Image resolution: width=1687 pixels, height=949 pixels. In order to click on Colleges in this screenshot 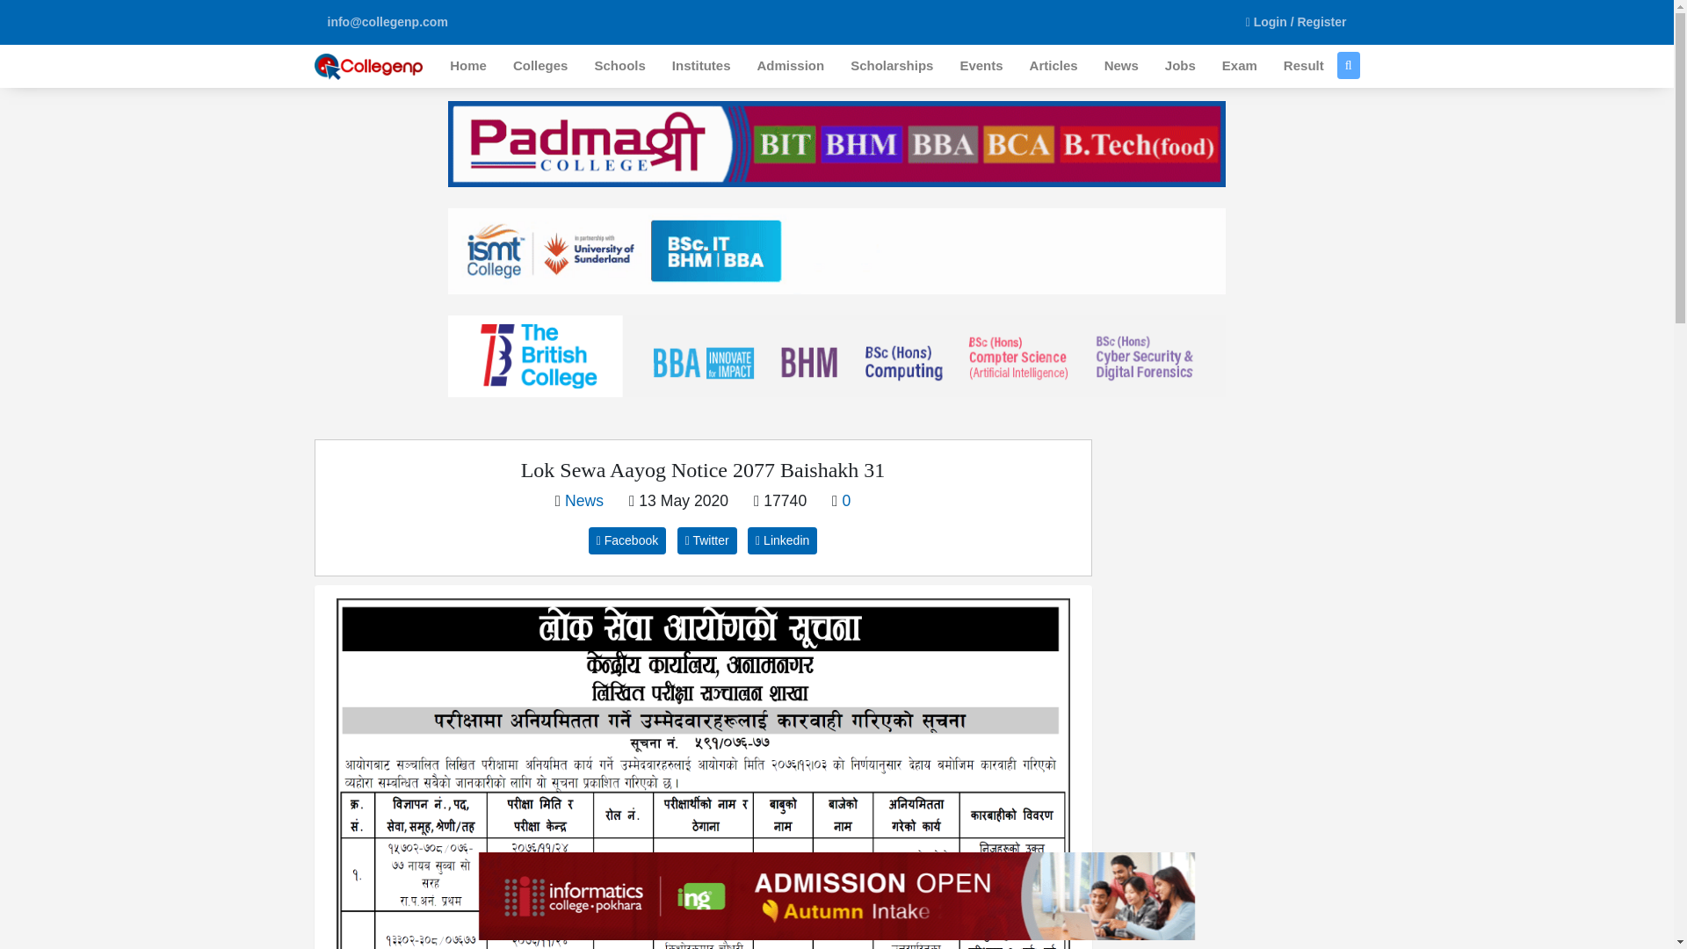, I will do `click(540, 66)`.